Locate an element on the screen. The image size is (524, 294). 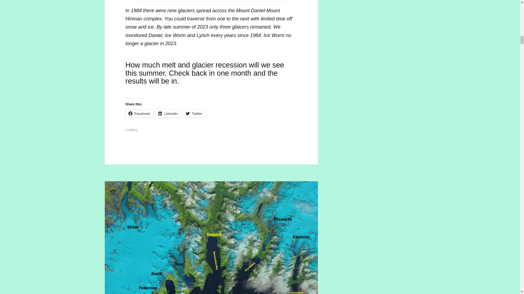
LinkedIn is located at coordinates (168, 113).